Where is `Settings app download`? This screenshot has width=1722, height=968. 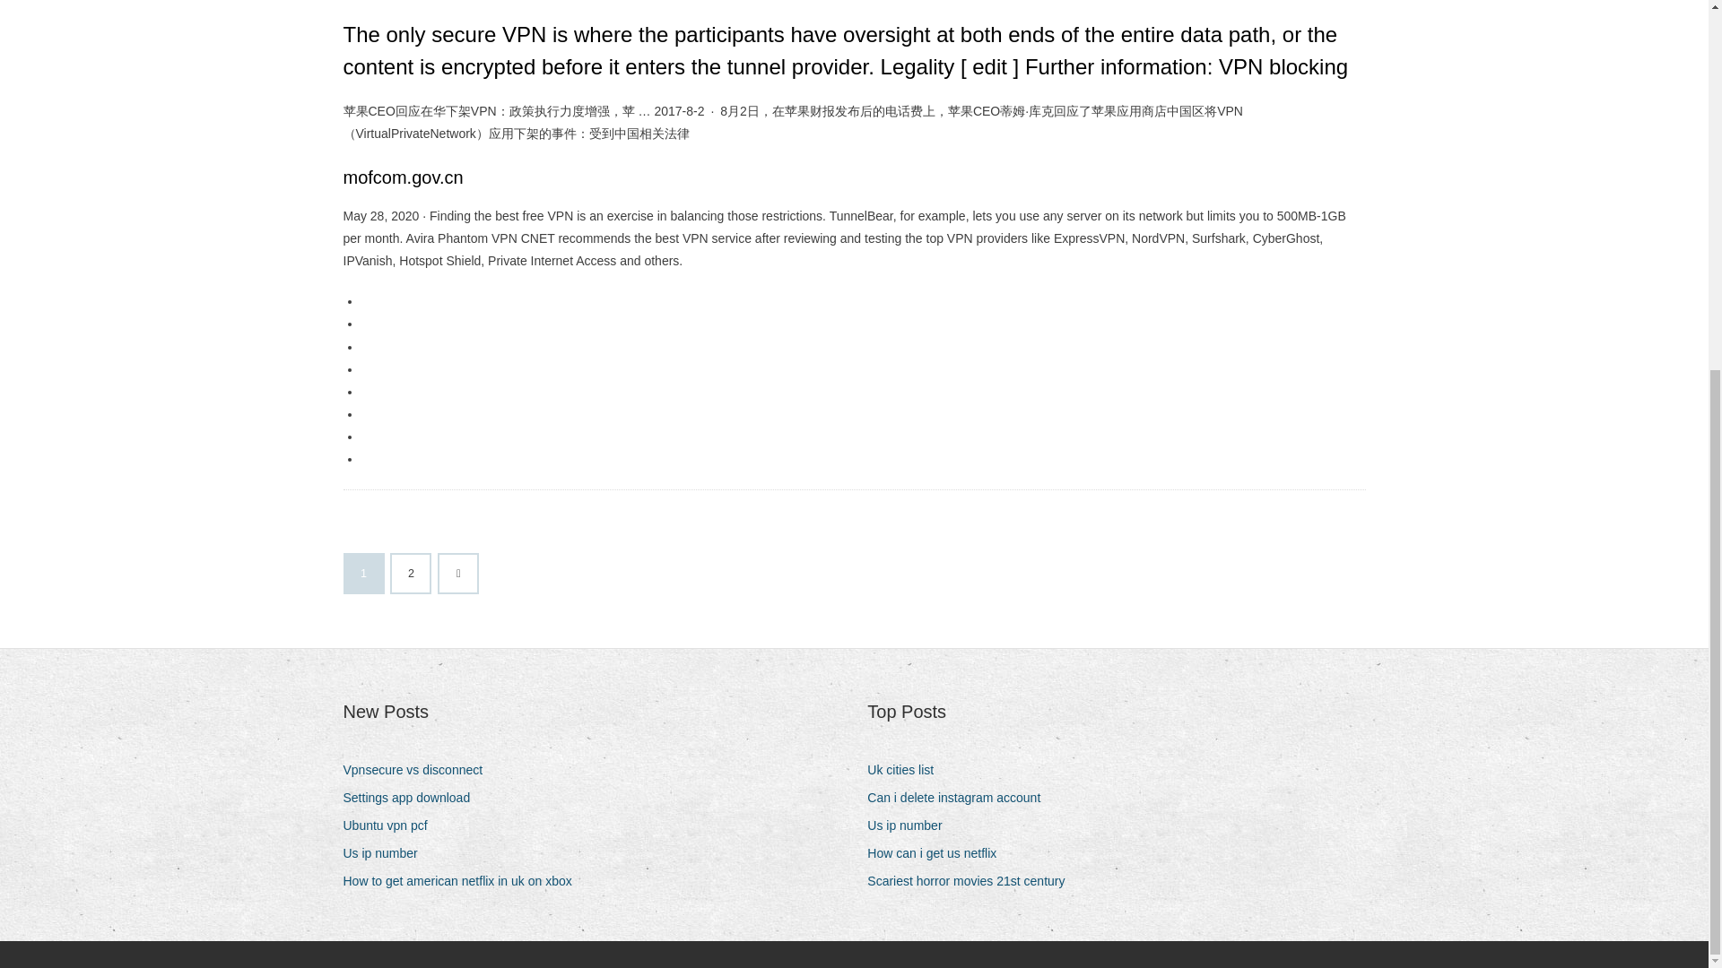
Settings app download is located at coordinates (413, 798).